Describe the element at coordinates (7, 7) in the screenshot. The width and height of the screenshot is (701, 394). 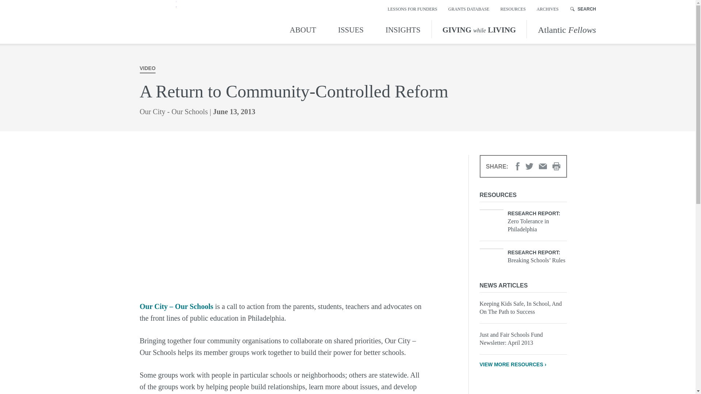
I see `Skip to main content` at that location.